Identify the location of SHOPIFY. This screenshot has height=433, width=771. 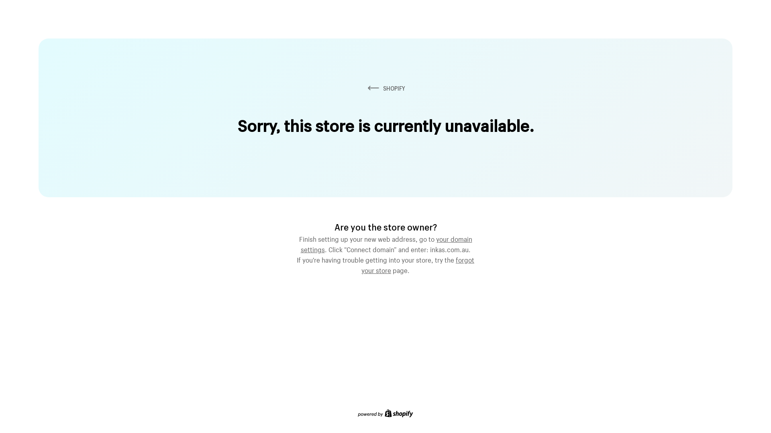
(385, 88).